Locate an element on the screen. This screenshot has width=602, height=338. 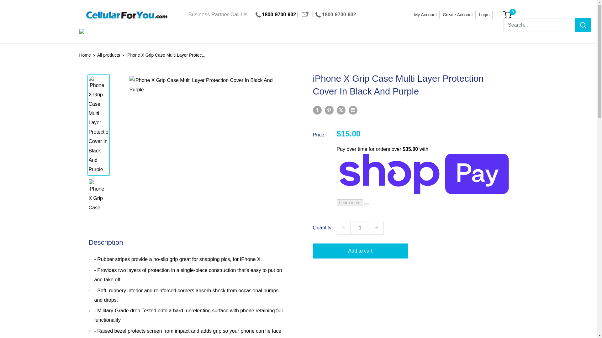
Cellular For You is located at coordinates (126, 15).